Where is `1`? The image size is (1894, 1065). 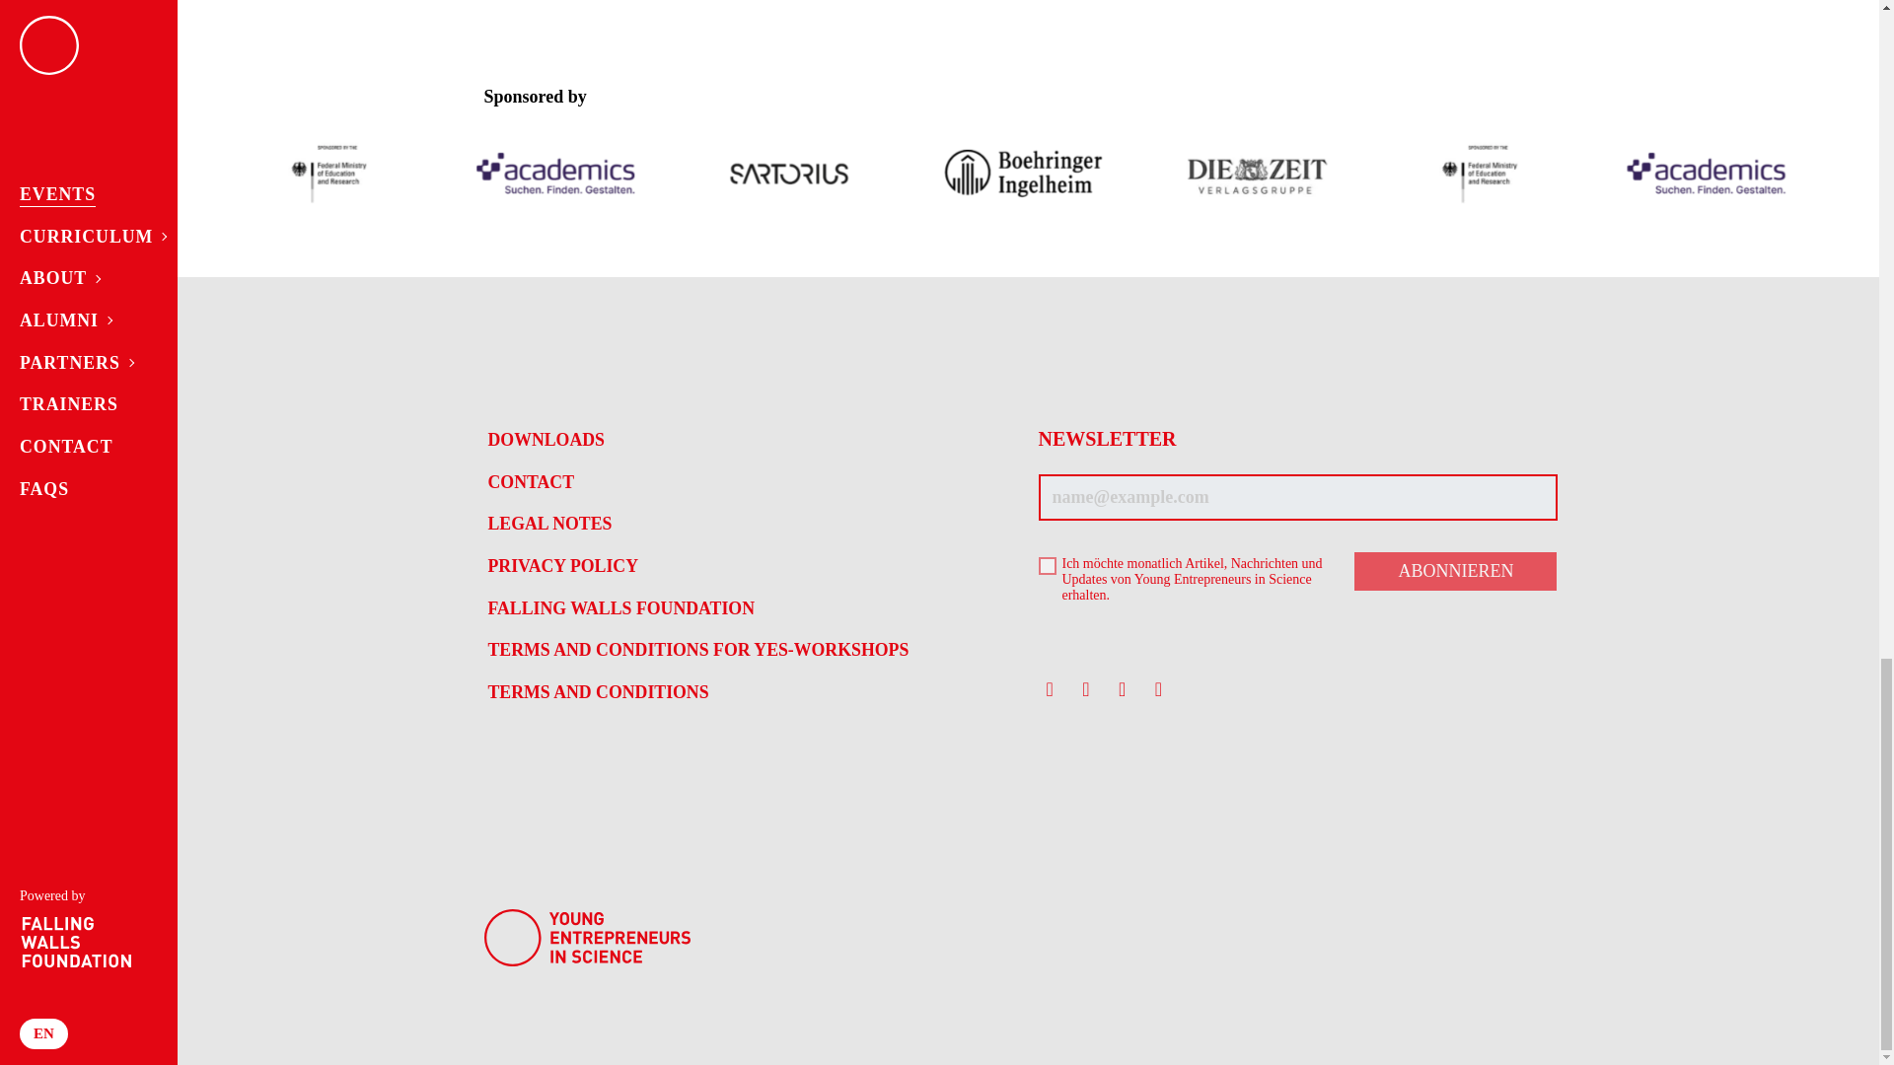
1 is located at coordinates (1046, 566).